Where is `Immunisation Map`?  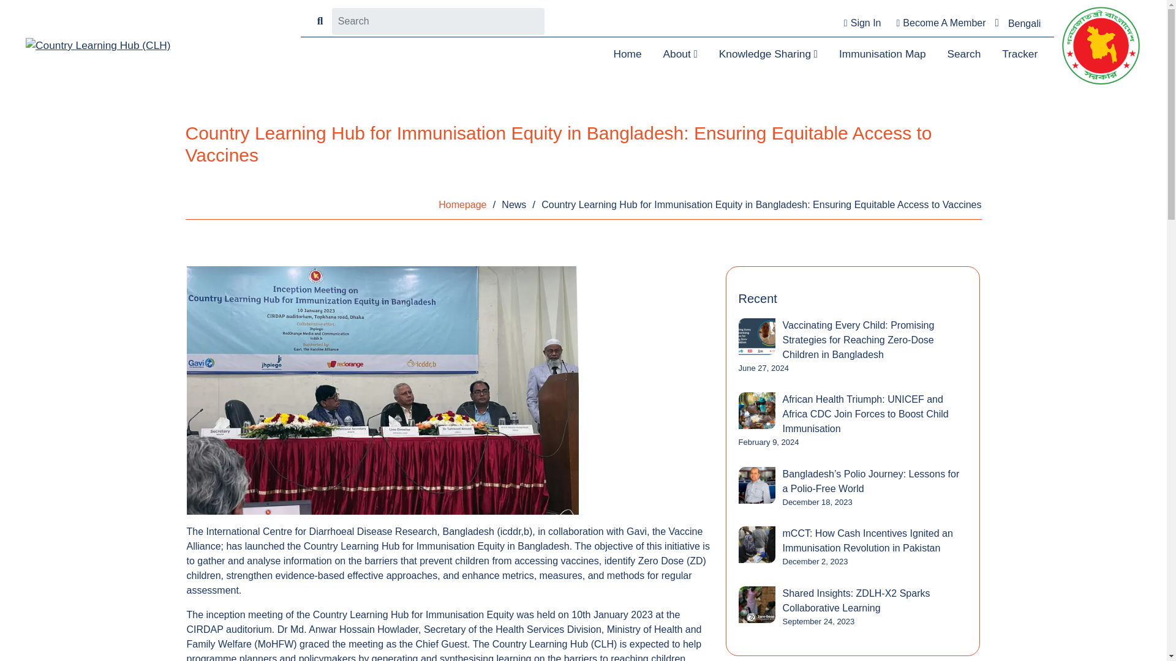
Immunisation Map is located at coordinates (882, 54).